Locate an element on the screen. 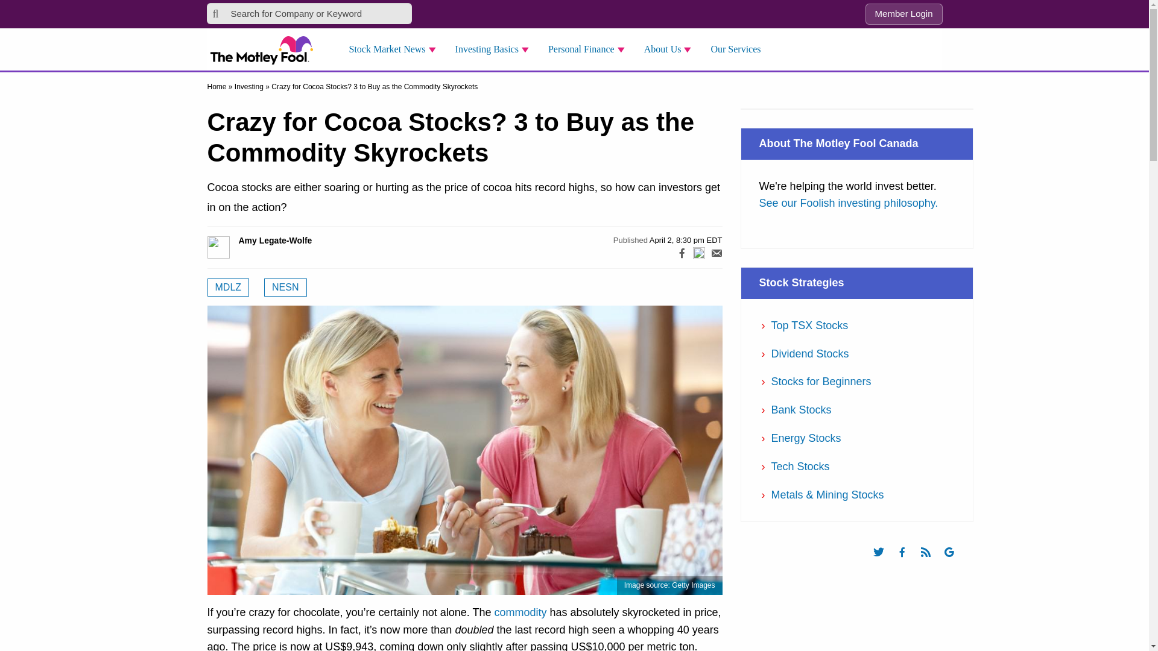 The height and width of the screenshot is (651, 1158). Investing Basics is located at coordinates (496, 49).